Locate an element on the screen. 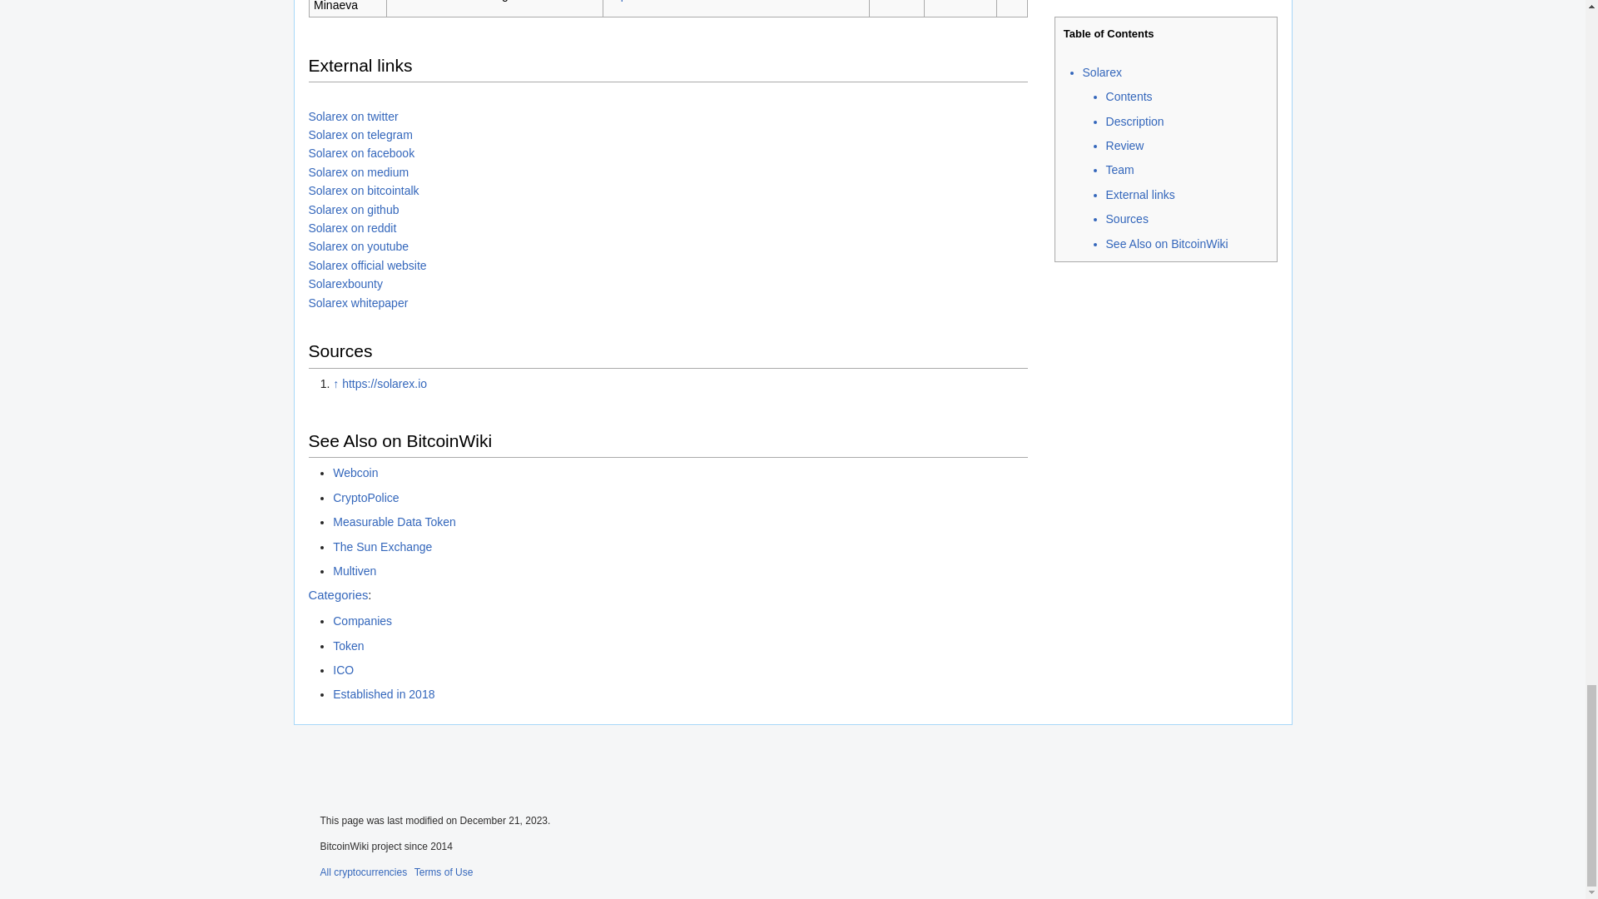 This screenshot has width=1598, height=899. Category:Token is located at coordinates (348, 646).